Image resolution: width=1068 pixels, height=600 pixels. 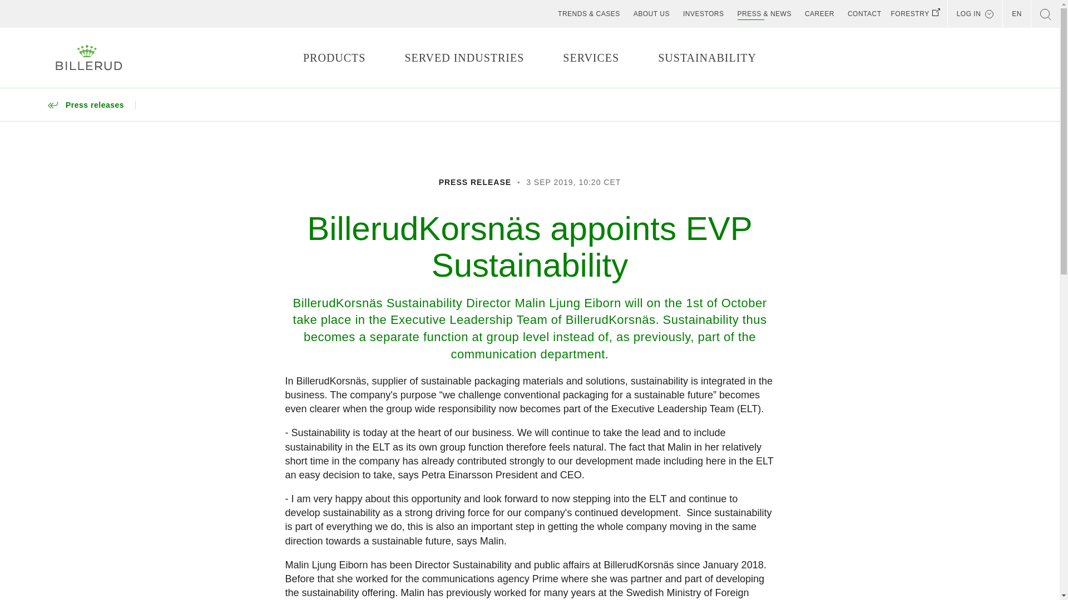 I want to click on ABOUT US, so click(x=651, y=13).